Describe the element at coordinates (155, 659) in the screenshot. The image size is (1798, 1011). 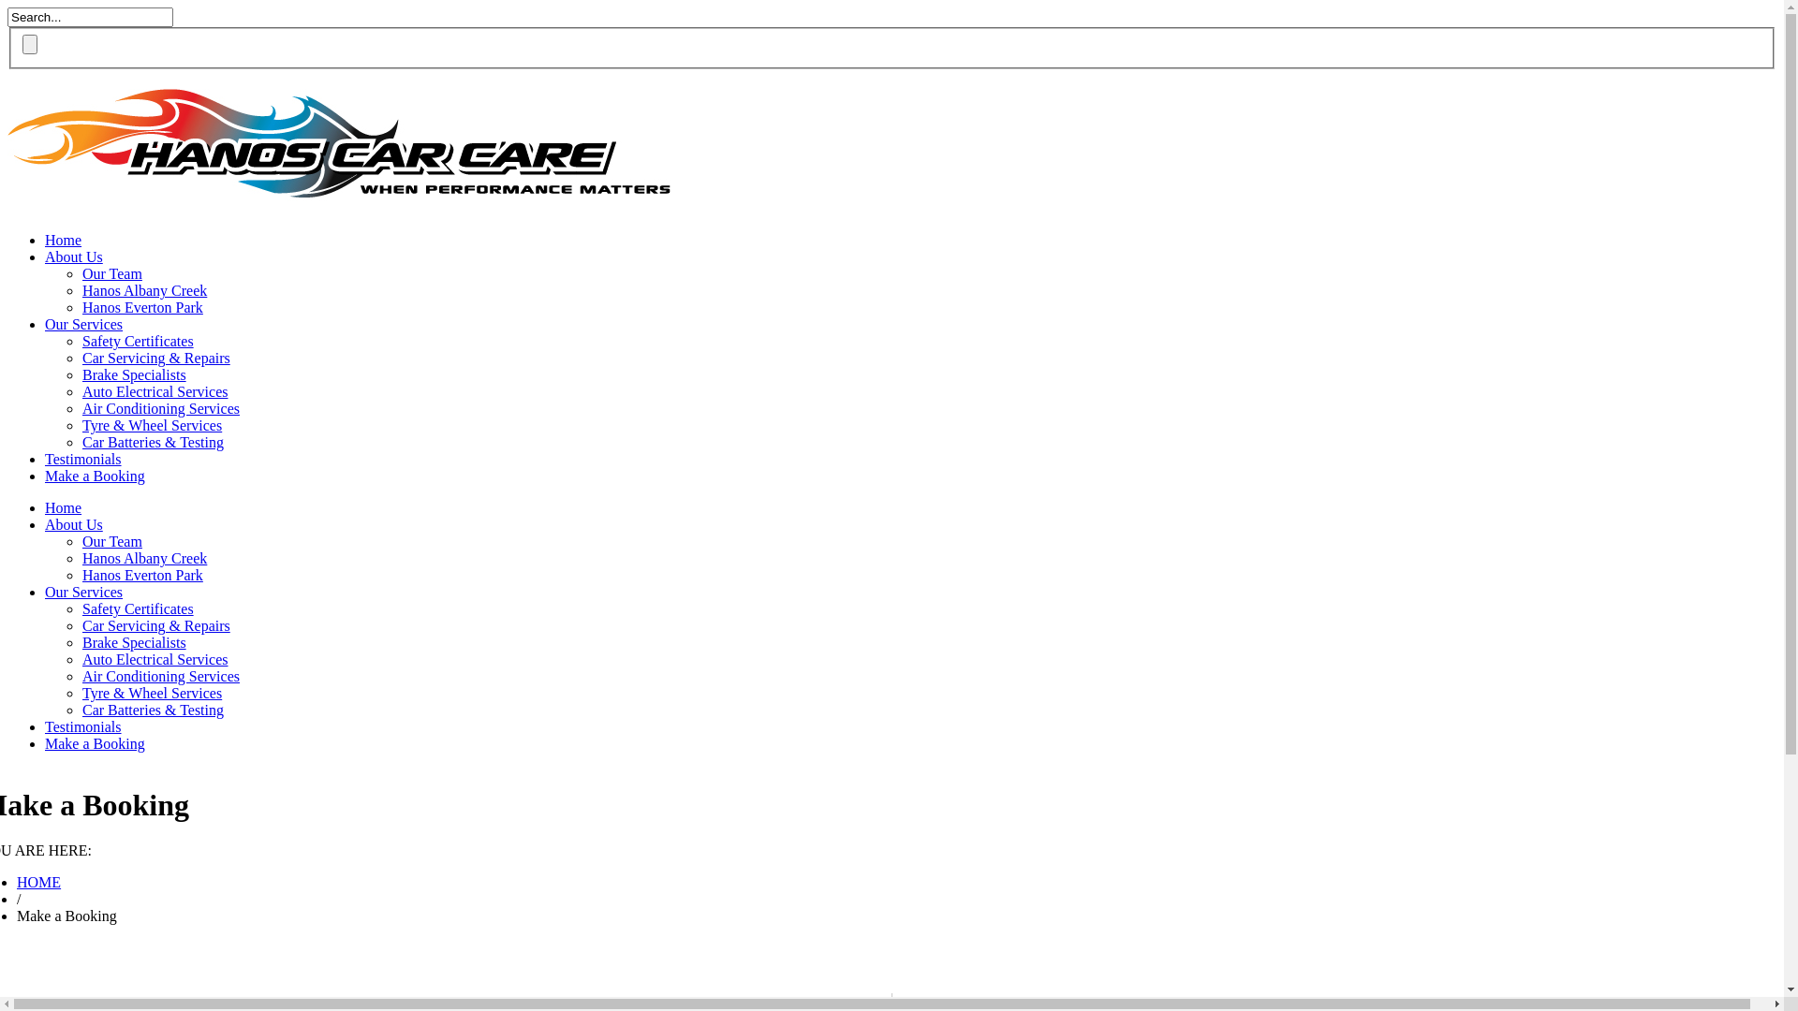
I see `Auto Electrical Services` at that location.